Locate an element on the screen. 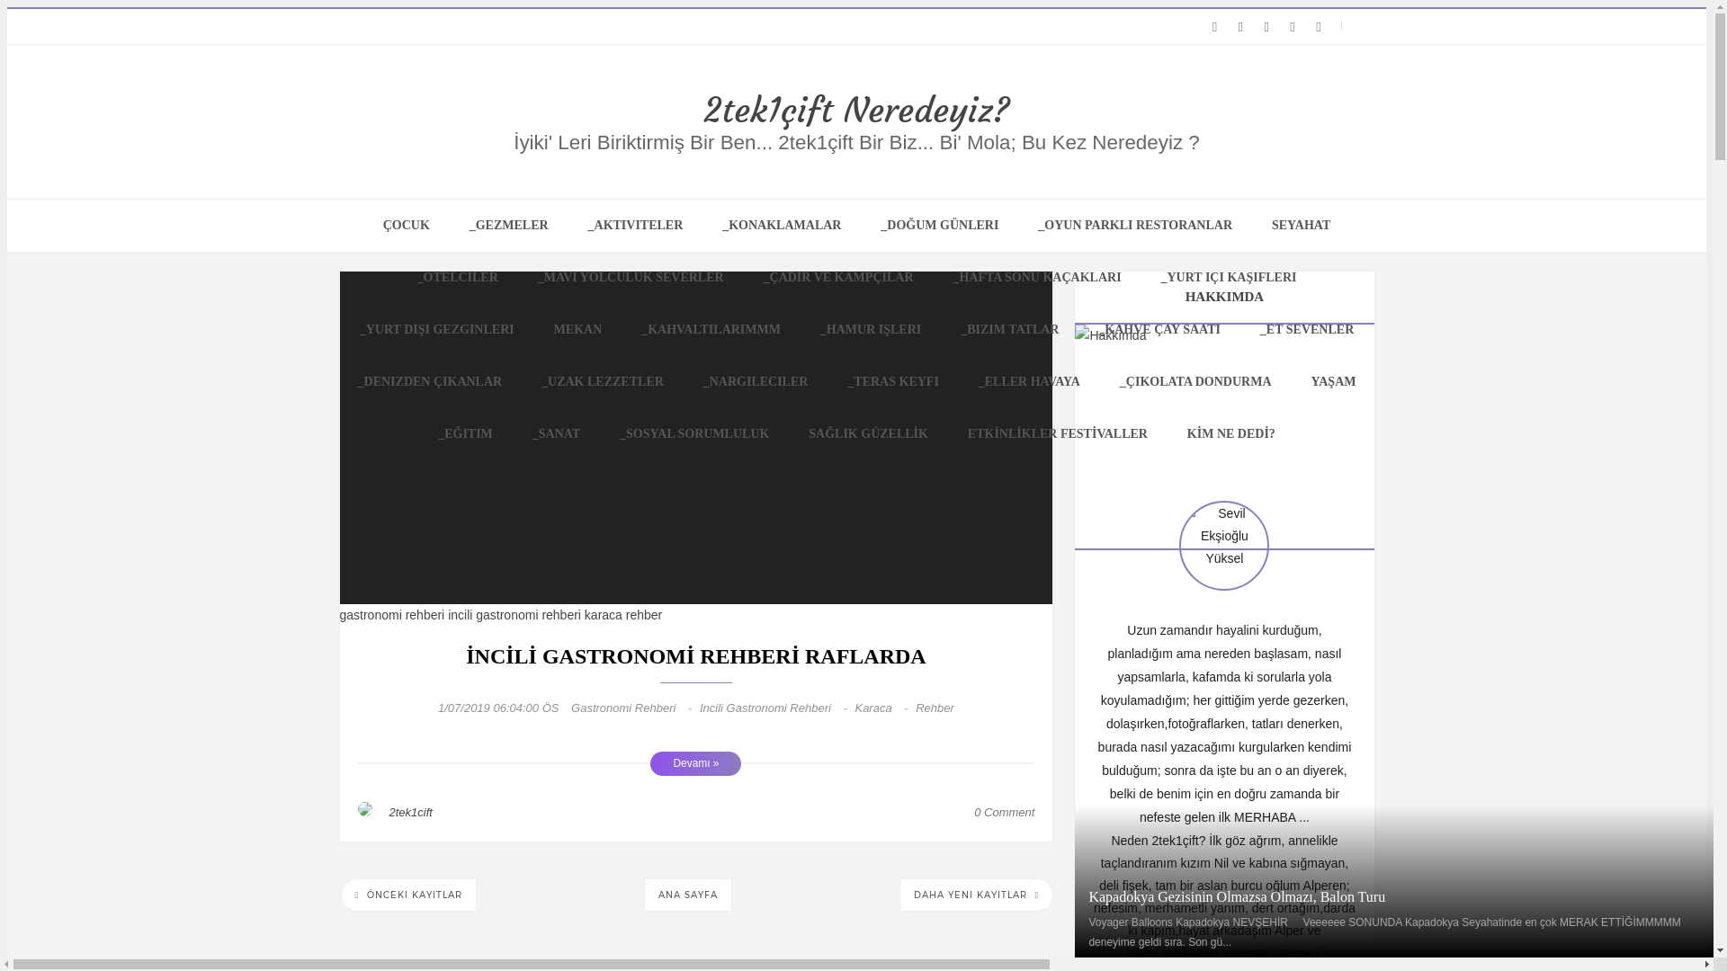 The image size is (1727, 971). karaca is located at coordinates (605, 615).